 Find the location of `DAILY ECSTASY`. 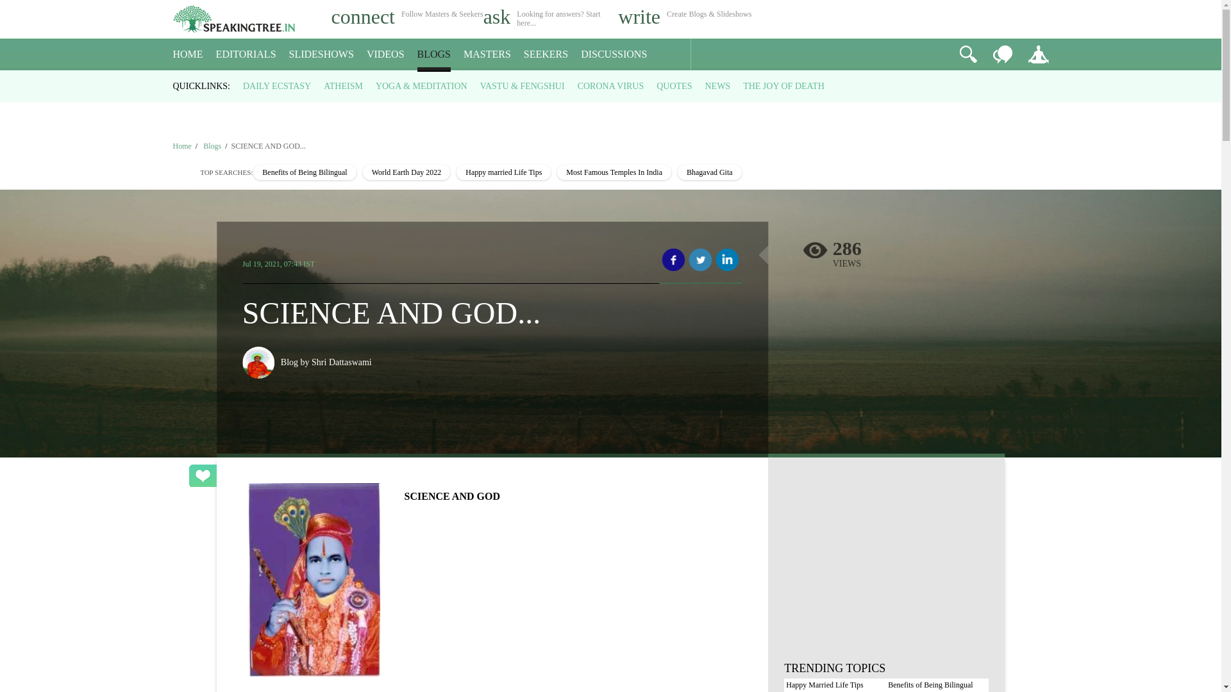

DAILY ECSTASY is located at coordinates (277, 86).